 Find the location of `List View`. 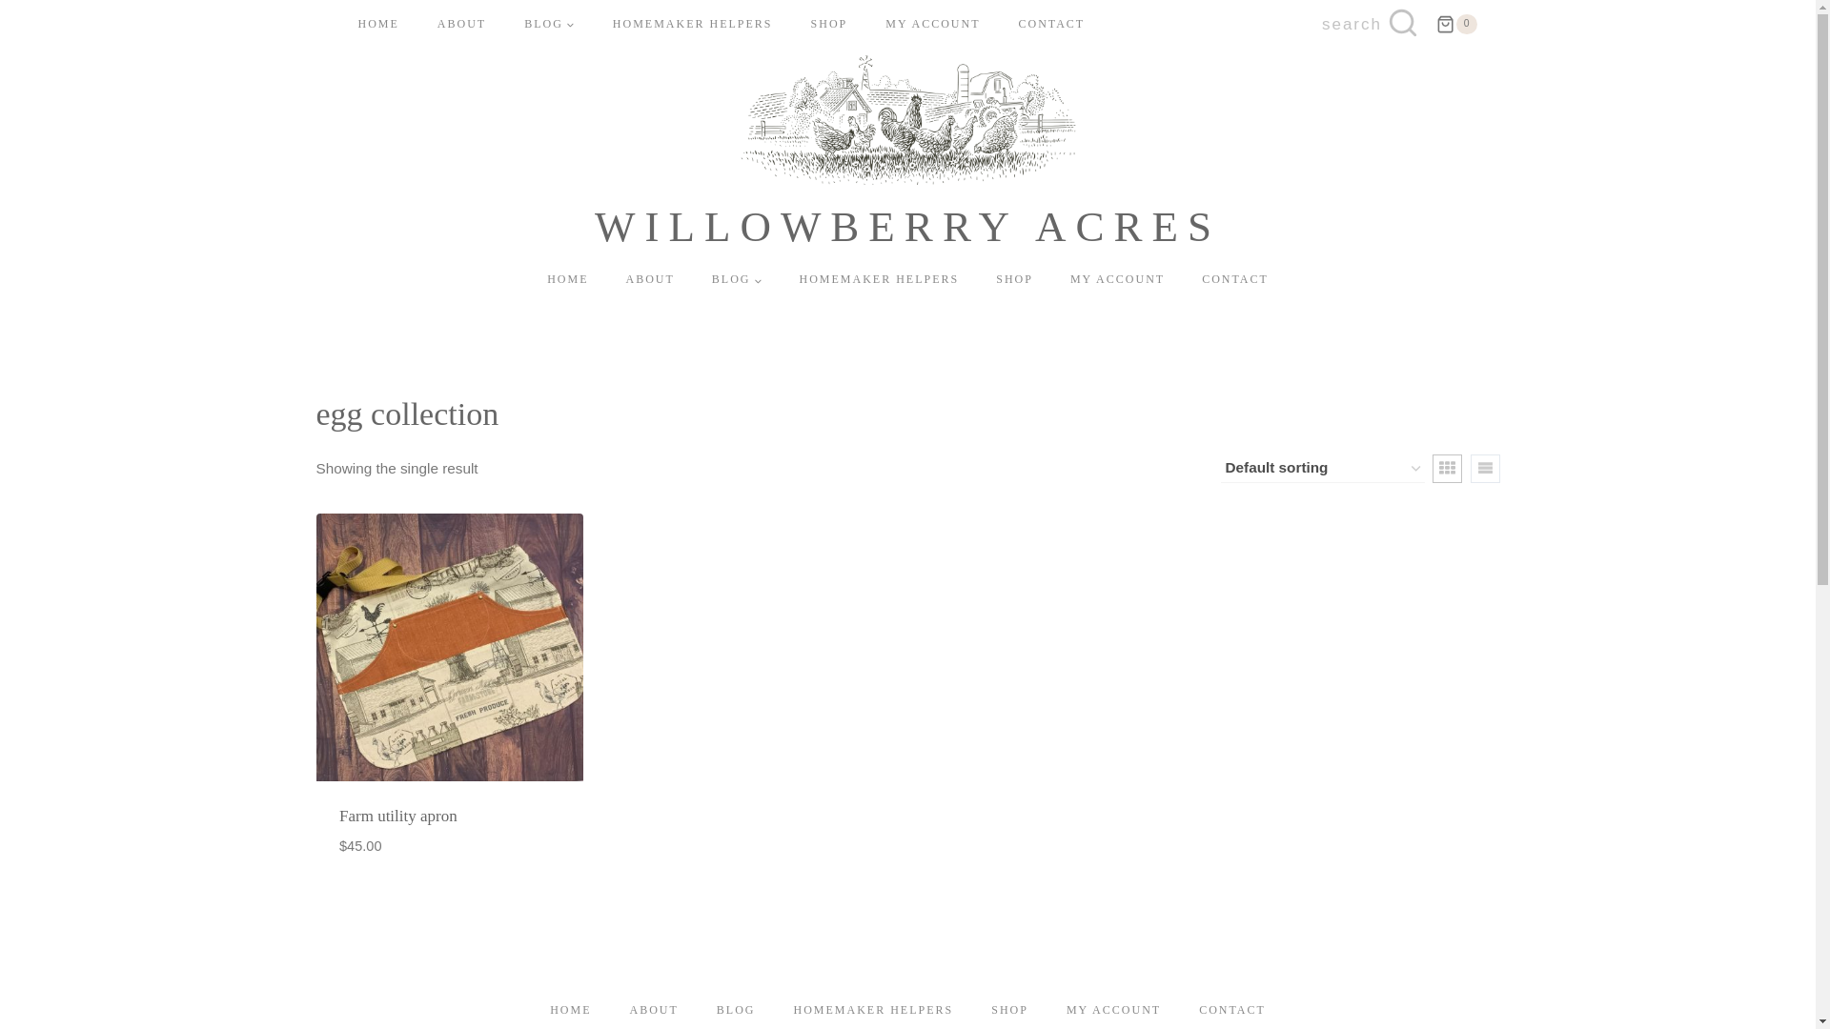

List View is located at coordinates (1483, 469).